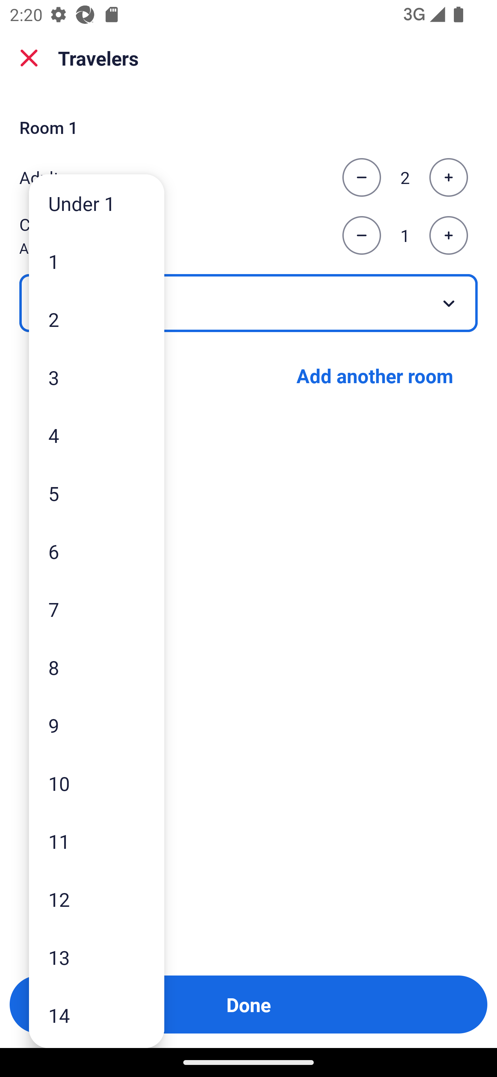 The image size is (497, 1077). I want to click on 2, so click(97, 319).